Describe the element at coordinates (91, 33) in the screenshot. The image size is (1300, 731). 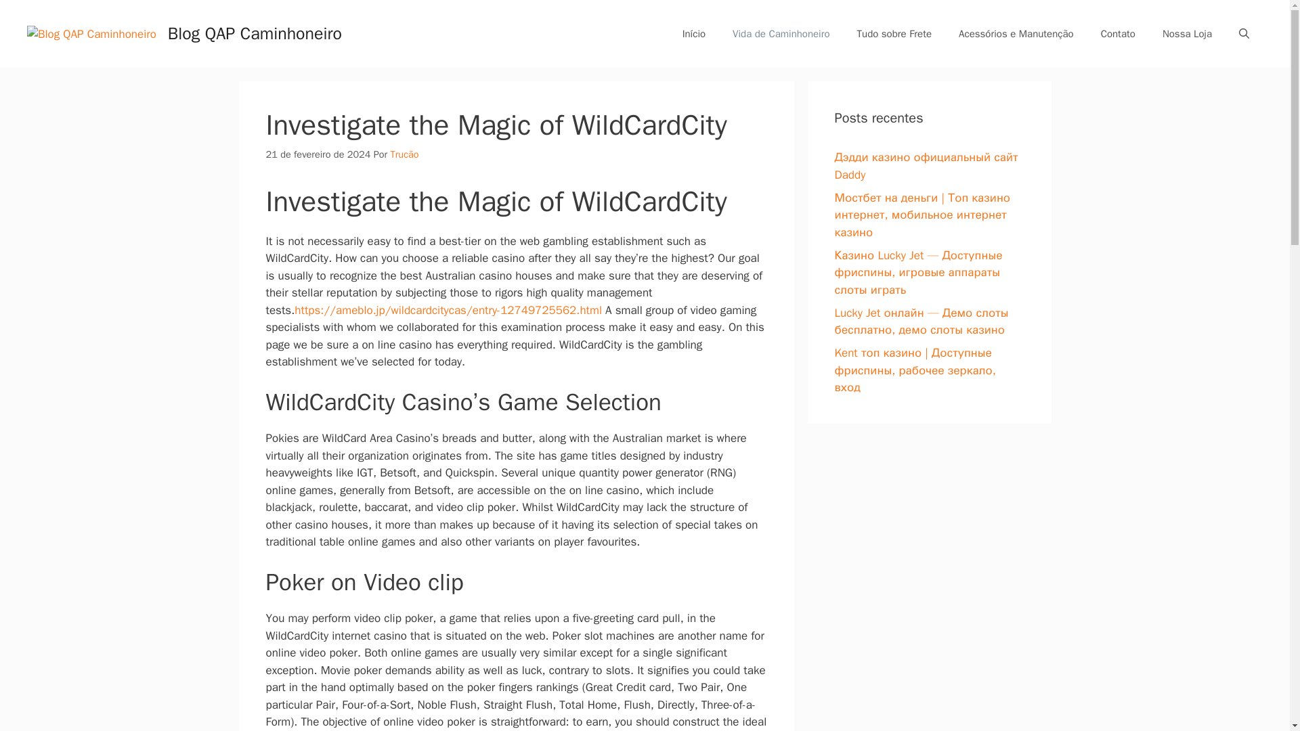
I see `Blog QAP Caminhoneiro` at that location.